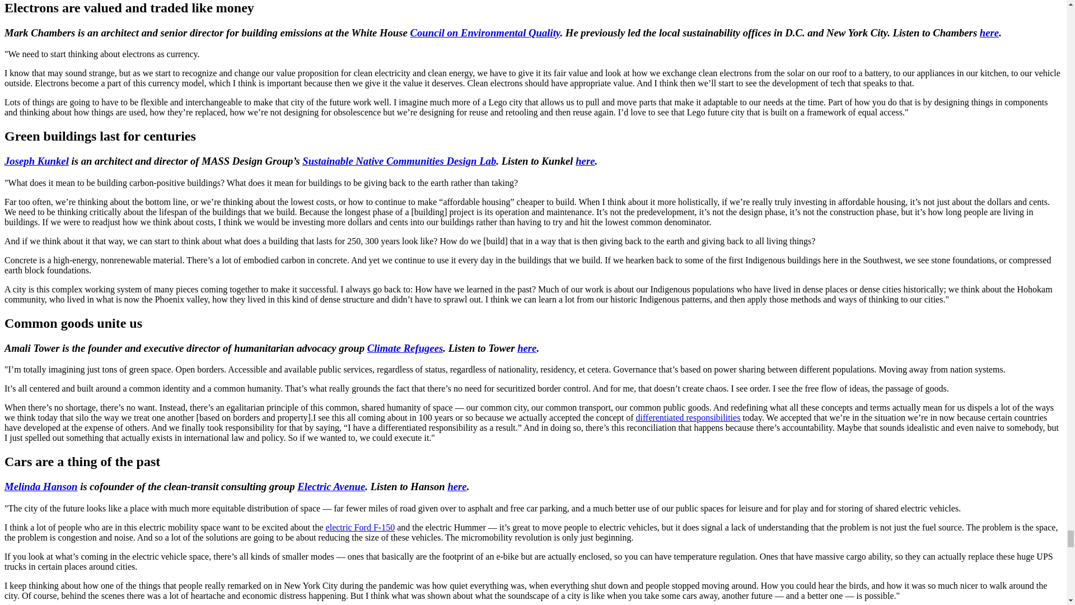 The image size is (1075, 605). What do you see at coordinates (989, 32) in the screenshot?
I see `here` at bounding box center [989, 32].